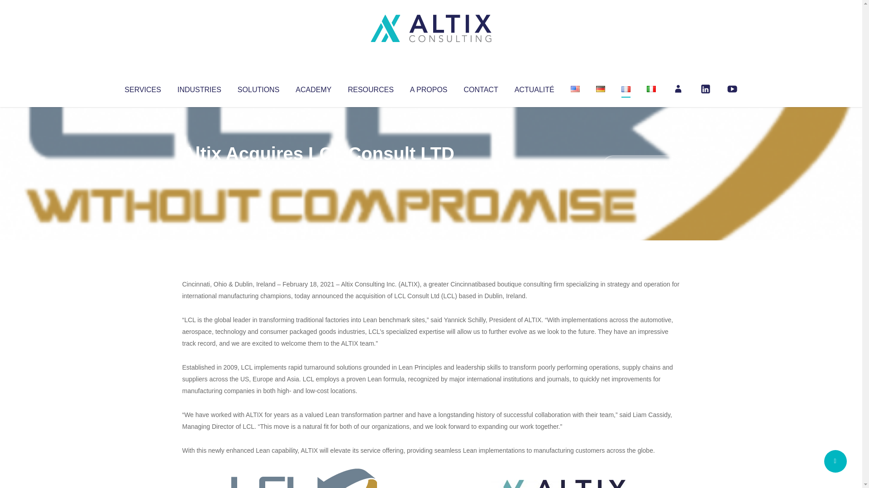 The width and height of the screenshot is (869, 488). I want to click on Articles par Altix, so click(199, 172).